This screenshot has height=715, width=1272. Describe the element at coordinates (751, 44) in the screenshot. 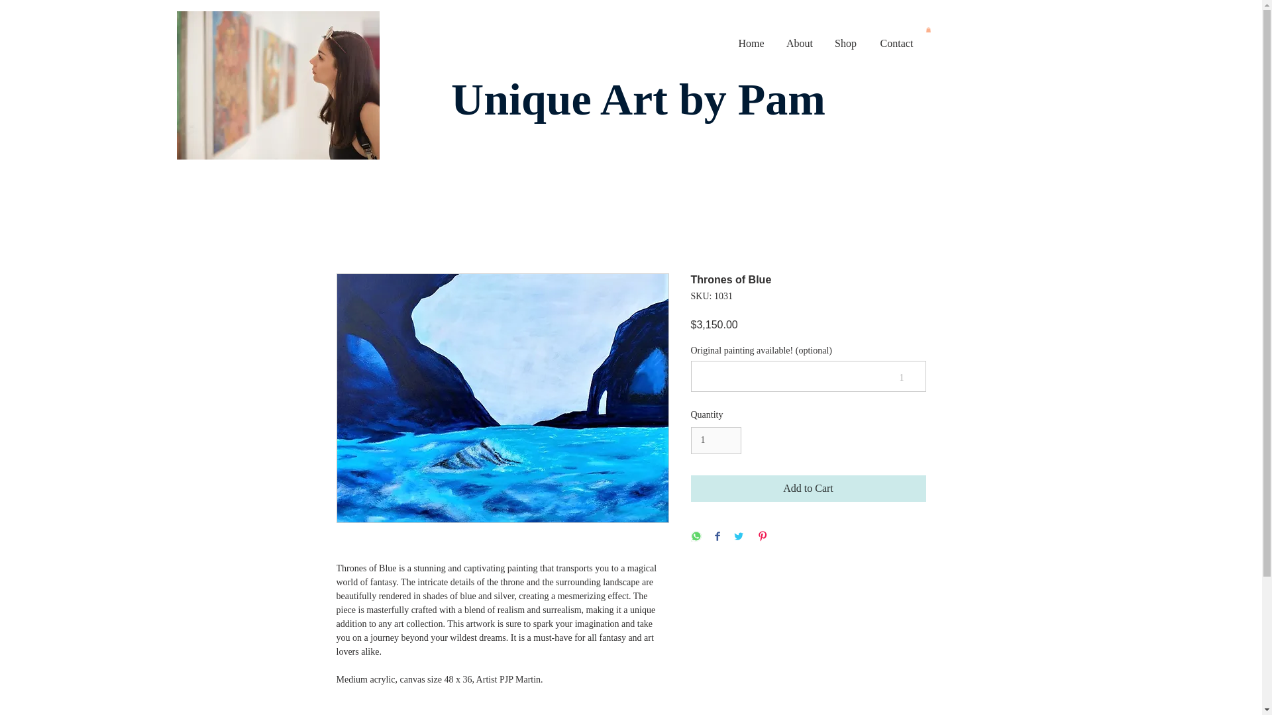

I see `Home` at that location.